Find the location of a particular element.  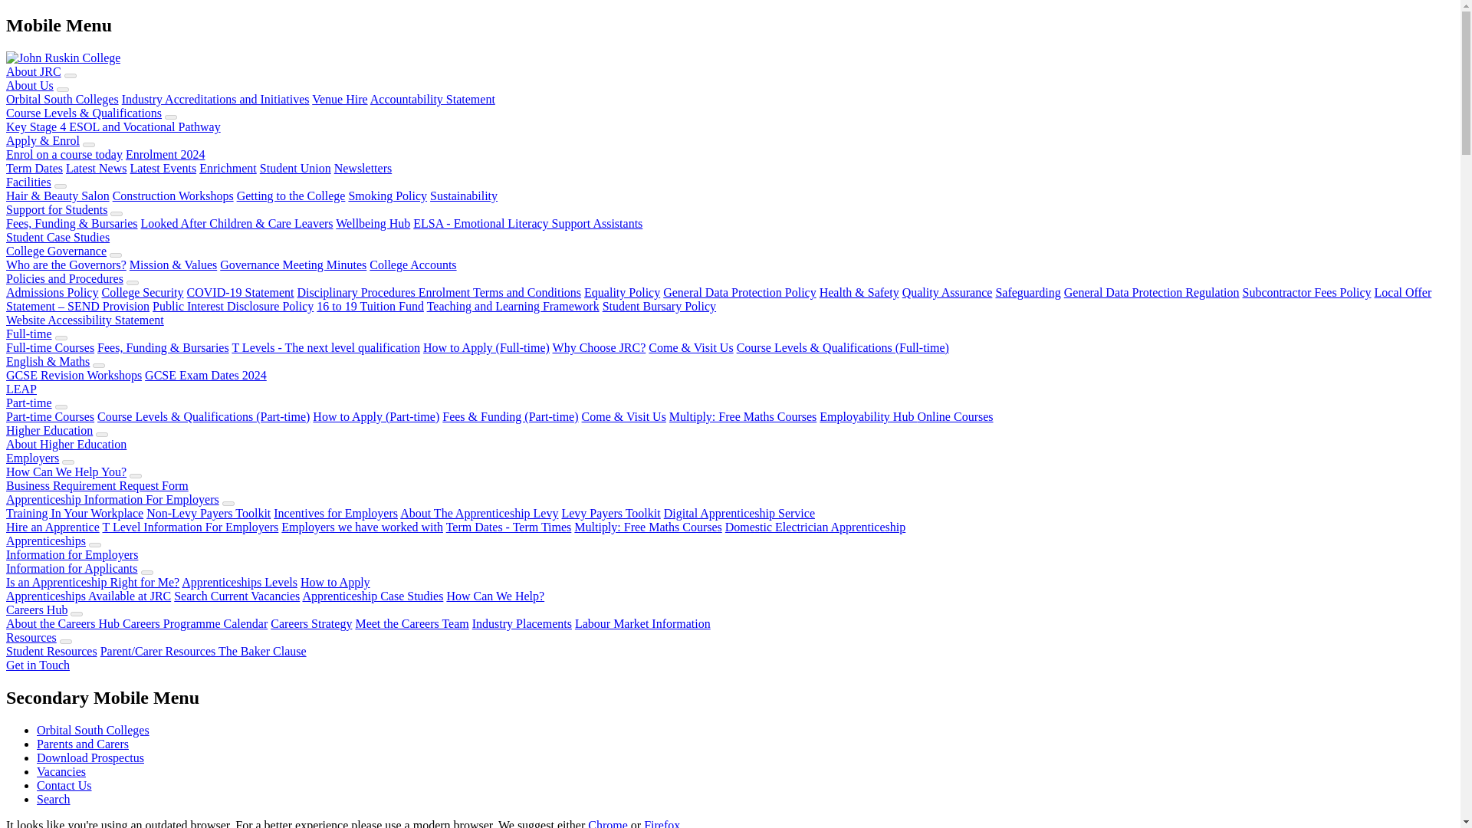

About Us is located at coordinates (29, 84).